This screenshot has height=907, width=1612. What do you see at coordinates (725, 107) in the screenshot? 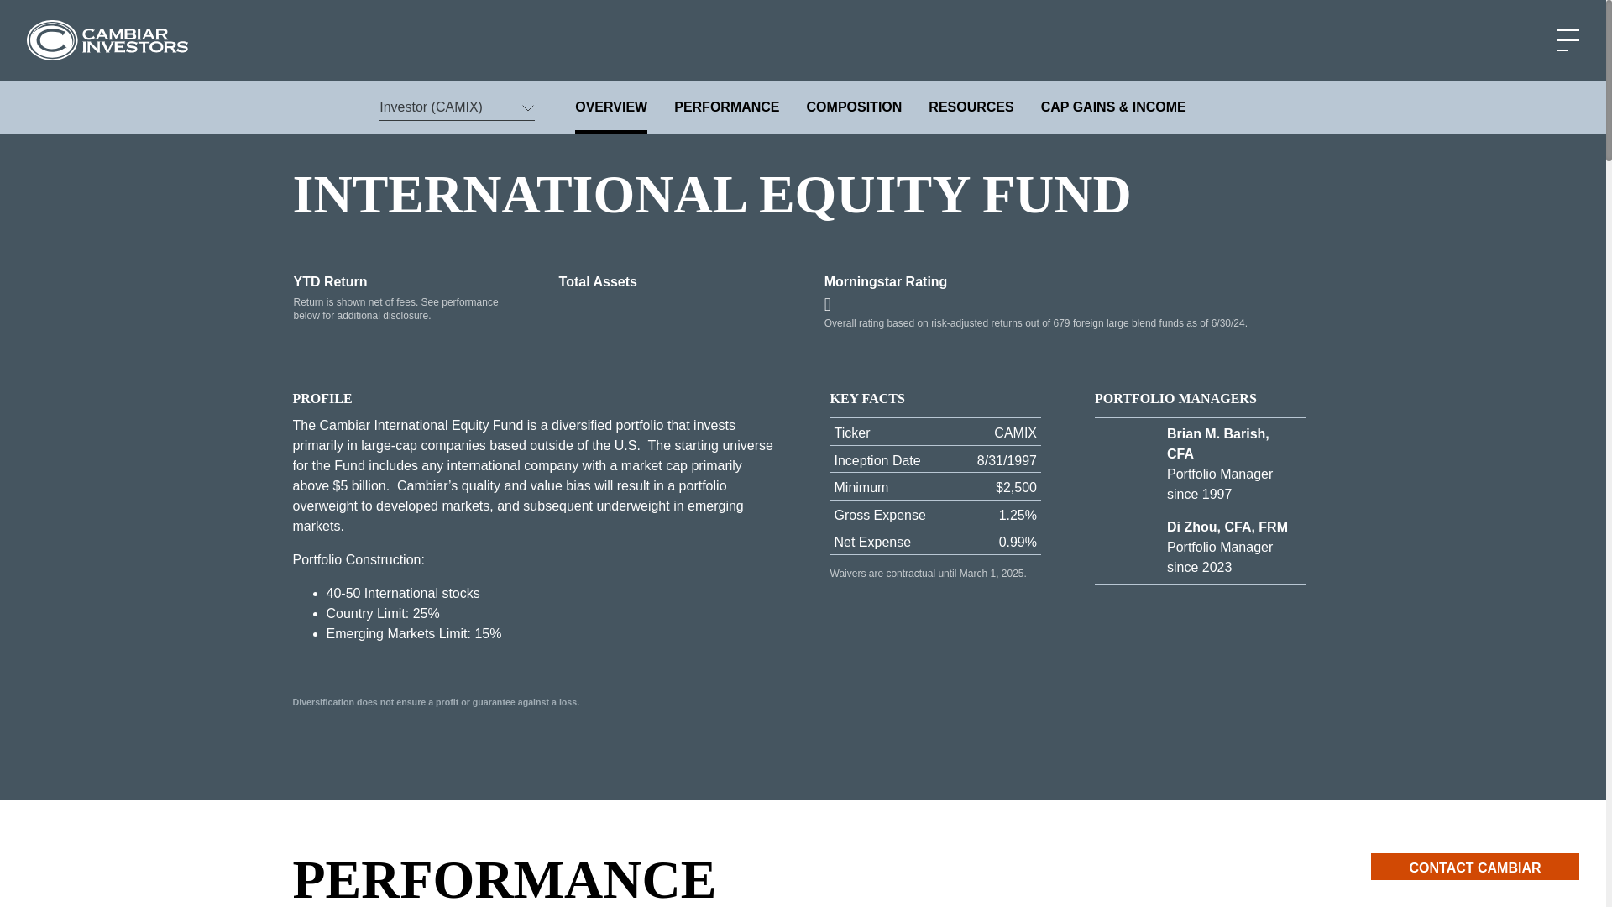
I see `PERFORMANCE` at bounding box center [725, 107].